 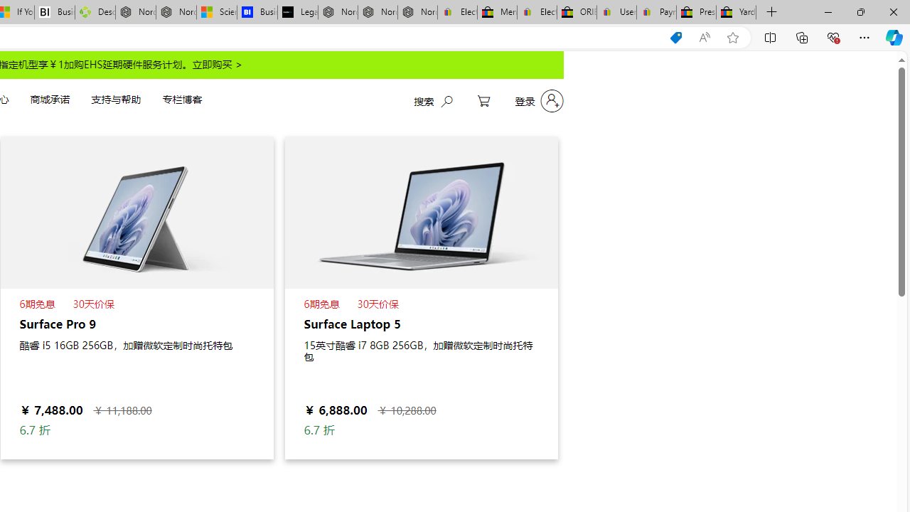 I want to click on Split screen, so click(x=770, y=37).